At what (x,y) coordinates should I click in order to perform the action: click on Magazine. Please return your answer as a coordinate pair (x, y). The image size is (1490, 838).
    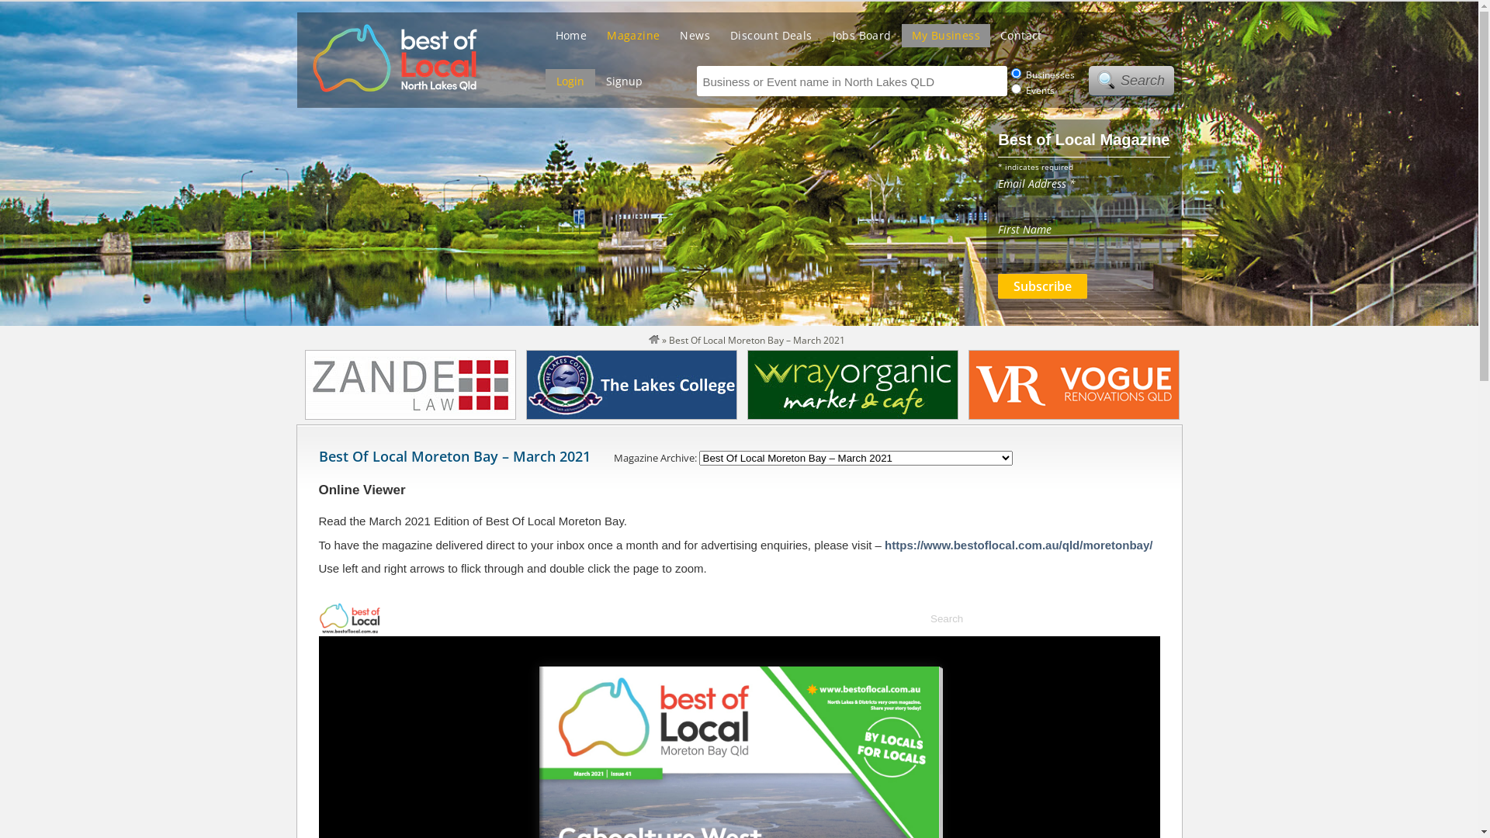
    Looking at the image, I should click on (633, 37).